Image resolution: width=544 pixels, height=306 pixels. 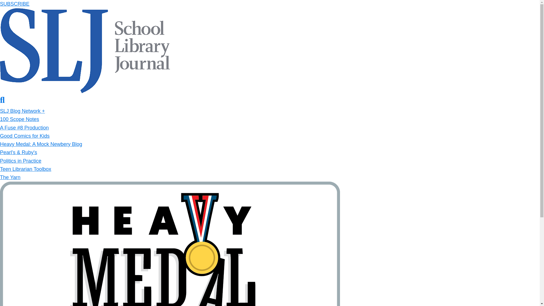 What do you see at coordinates (15, 4) in the screenshot?
I see `SUBSCRIBE` at bounding box center [15, 4].